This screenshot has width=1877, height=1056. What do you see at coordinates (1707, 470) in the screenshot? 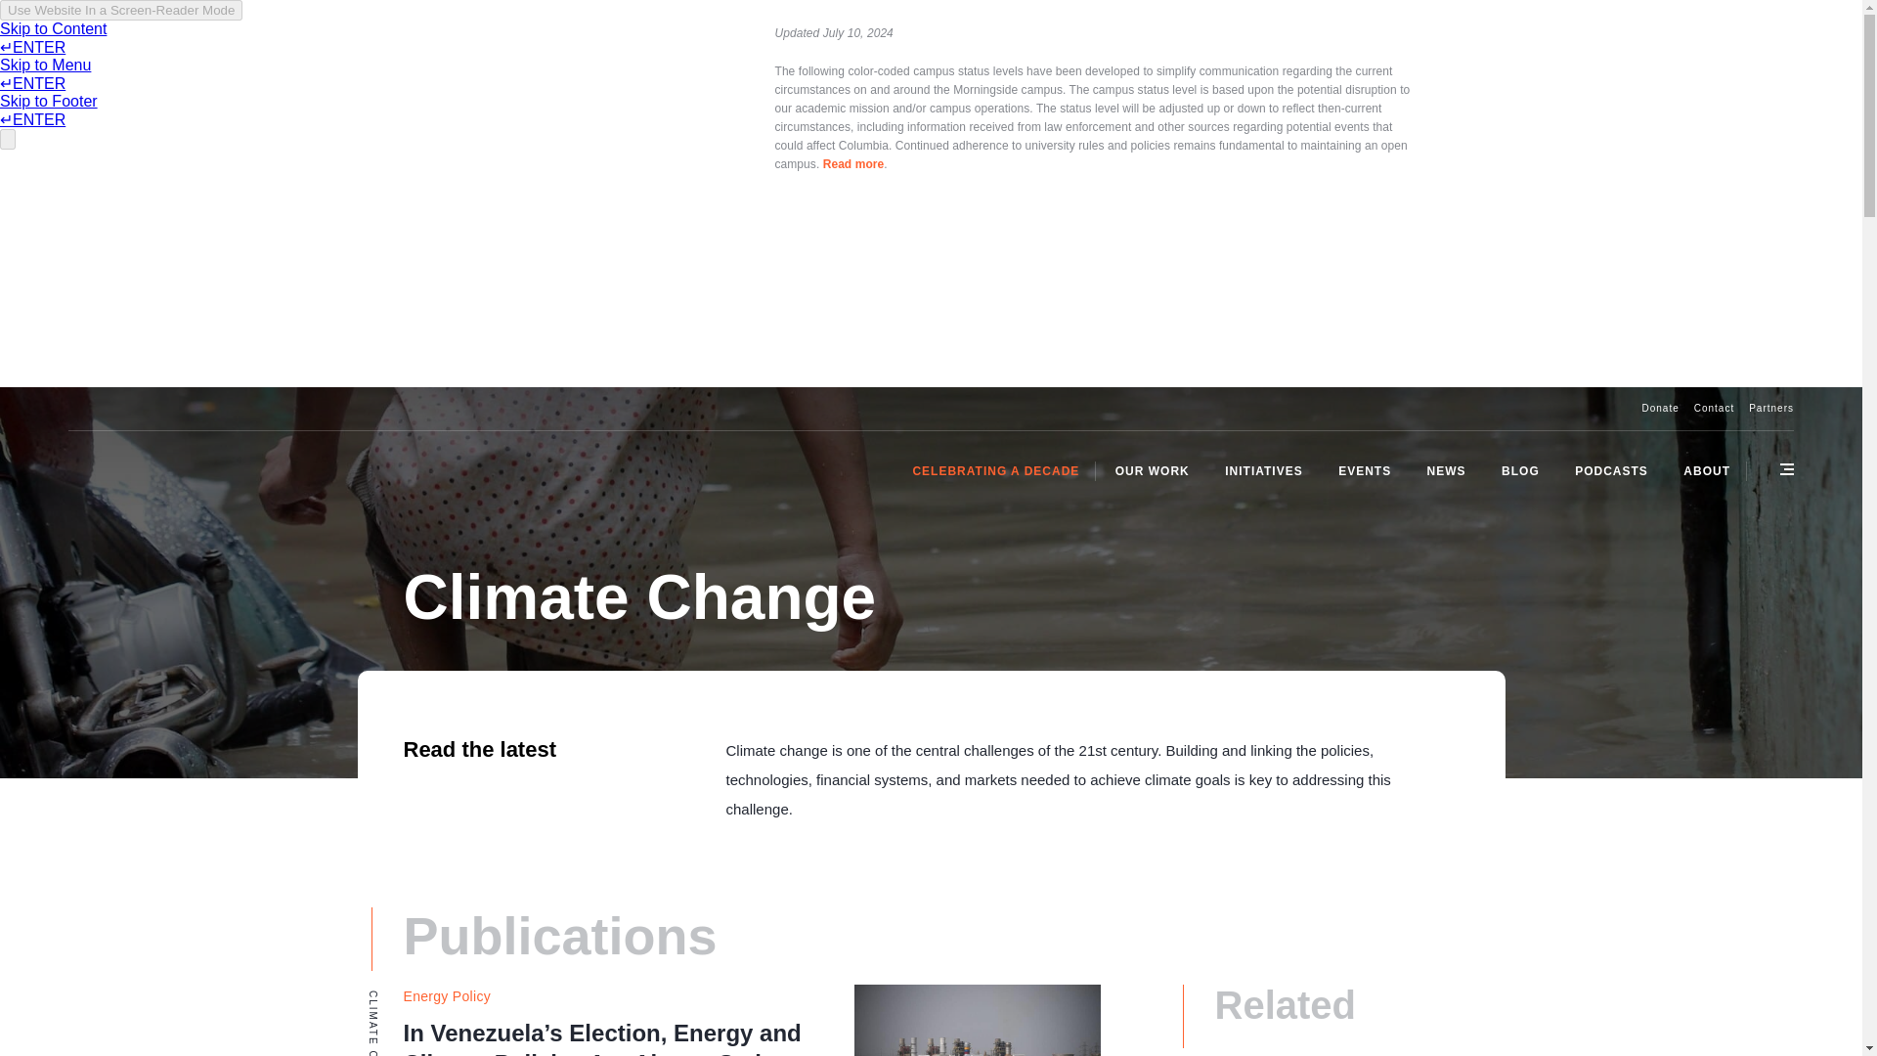
I see `ABOUT` at bounding box center [1707, 470].